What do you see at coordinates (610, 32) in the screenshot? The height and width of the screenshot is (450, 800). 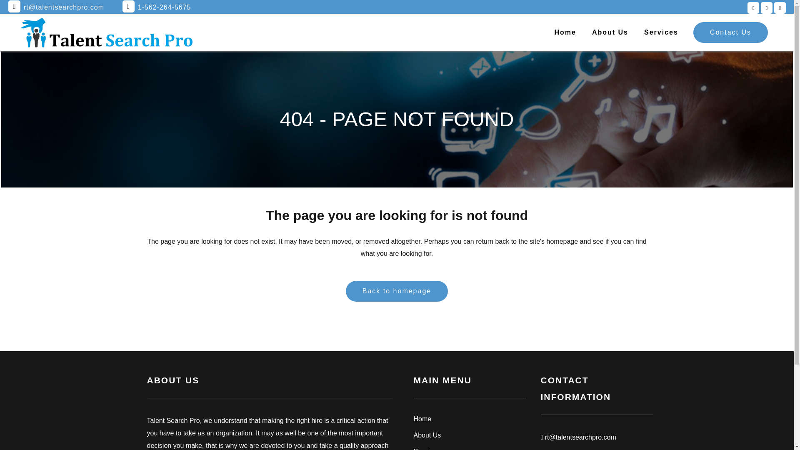 I see `About Us` at bounding box center [610, 32].